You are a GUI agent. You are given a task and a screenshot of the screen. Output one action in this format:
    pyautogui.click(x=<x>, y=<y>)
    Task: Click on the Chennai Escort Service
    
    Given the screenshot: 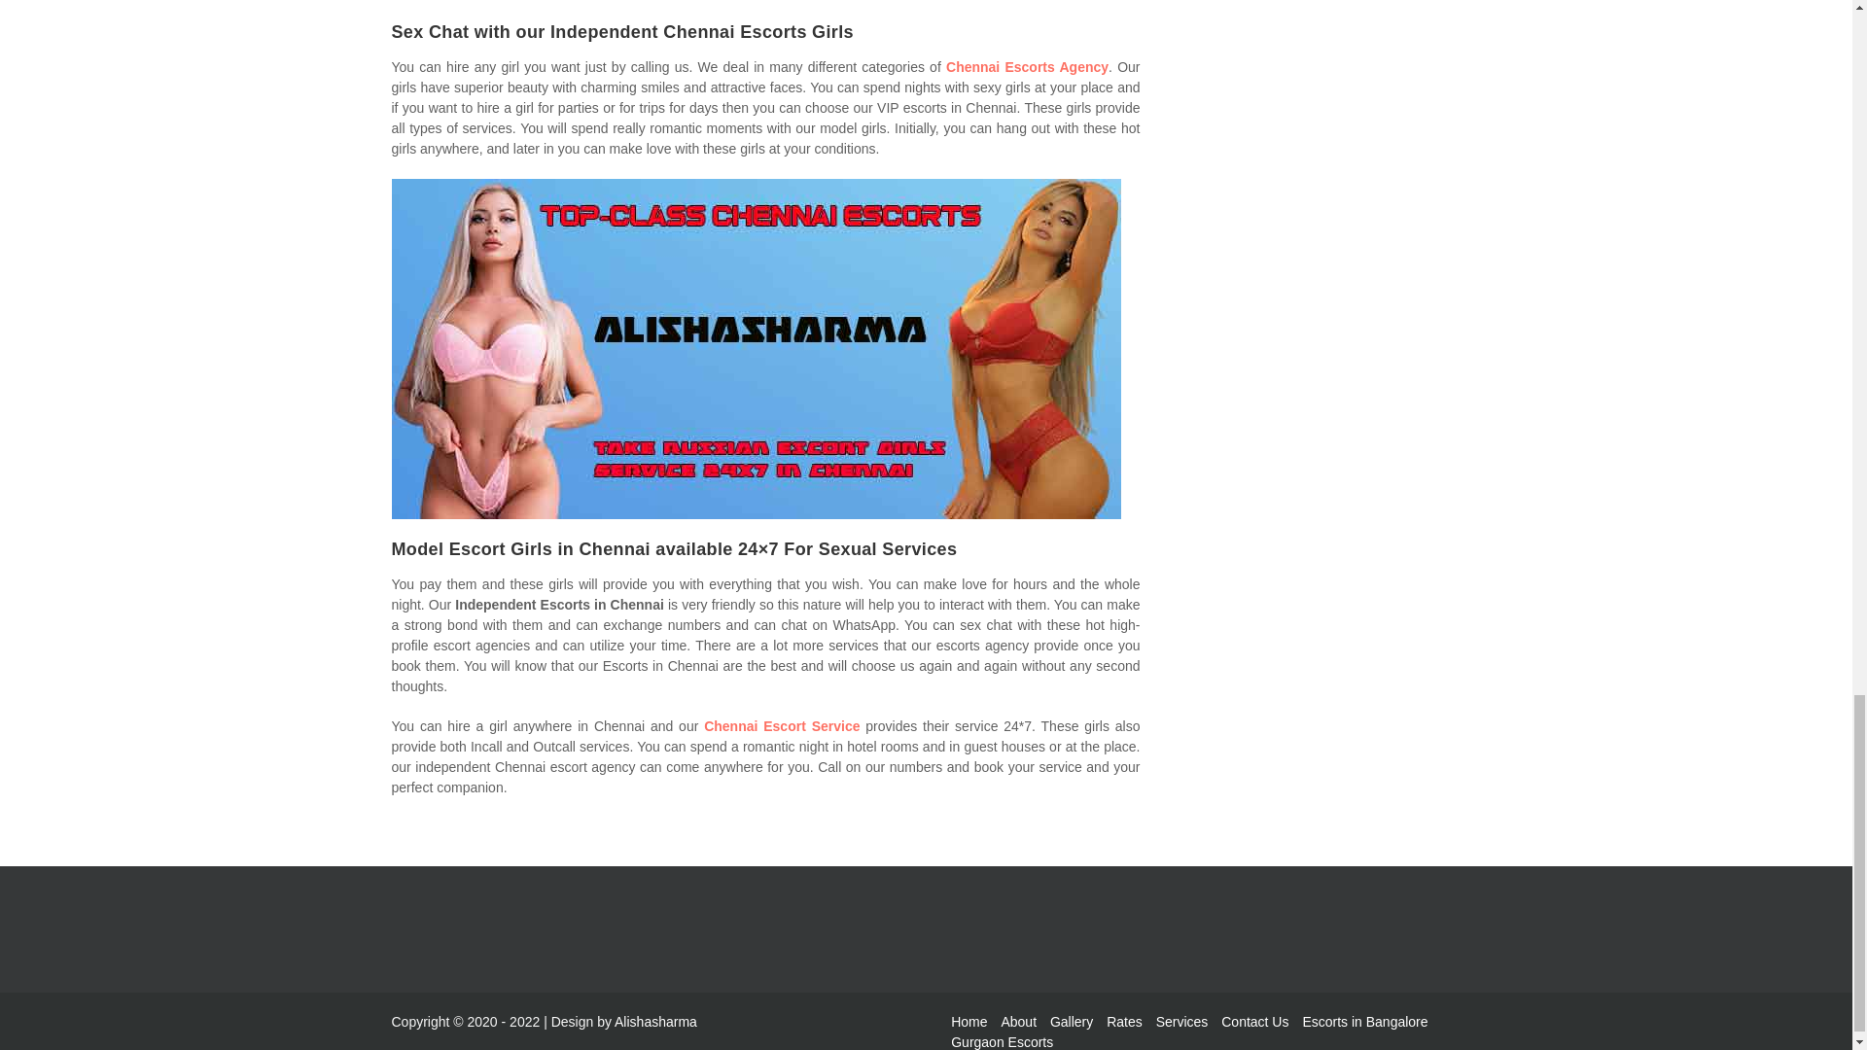 What is the action you would take?
    pyautogui.click(x=781, y=725)
    